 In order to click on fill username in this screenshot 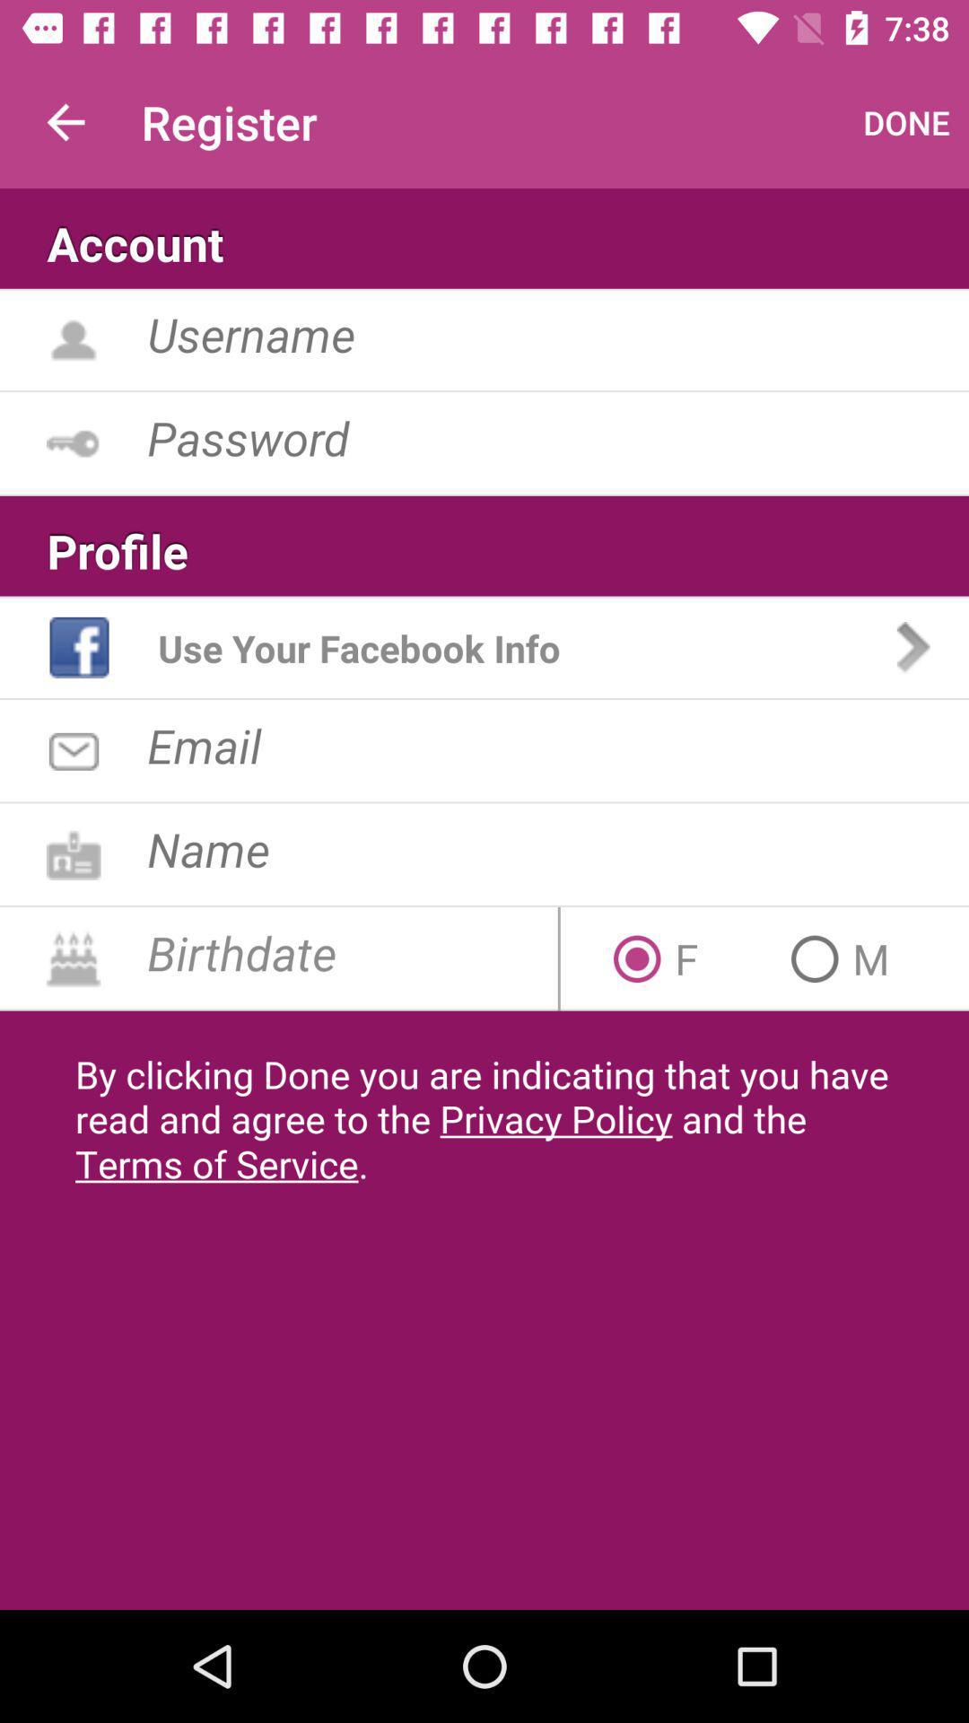, I will do `click(558, 334)`.